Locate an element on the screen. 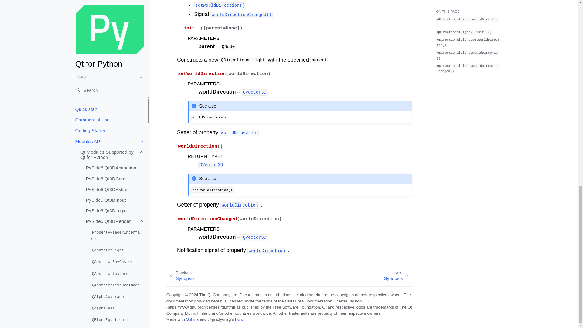 Image resolution: width=583 pixels, height=328 pixels. QComputeCommand is located at coordinates (116, 8).